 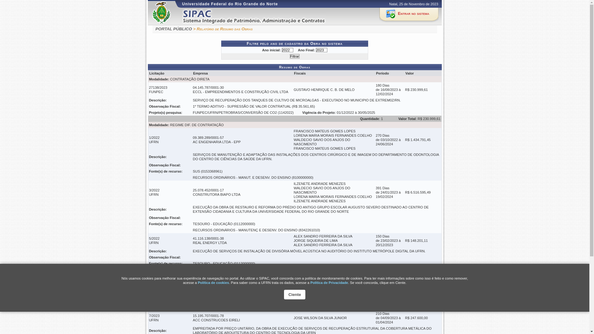 What do you see at coordinates (295, 294) in the screenshot?
I see `Ciente` at bounding box center [295, 294].